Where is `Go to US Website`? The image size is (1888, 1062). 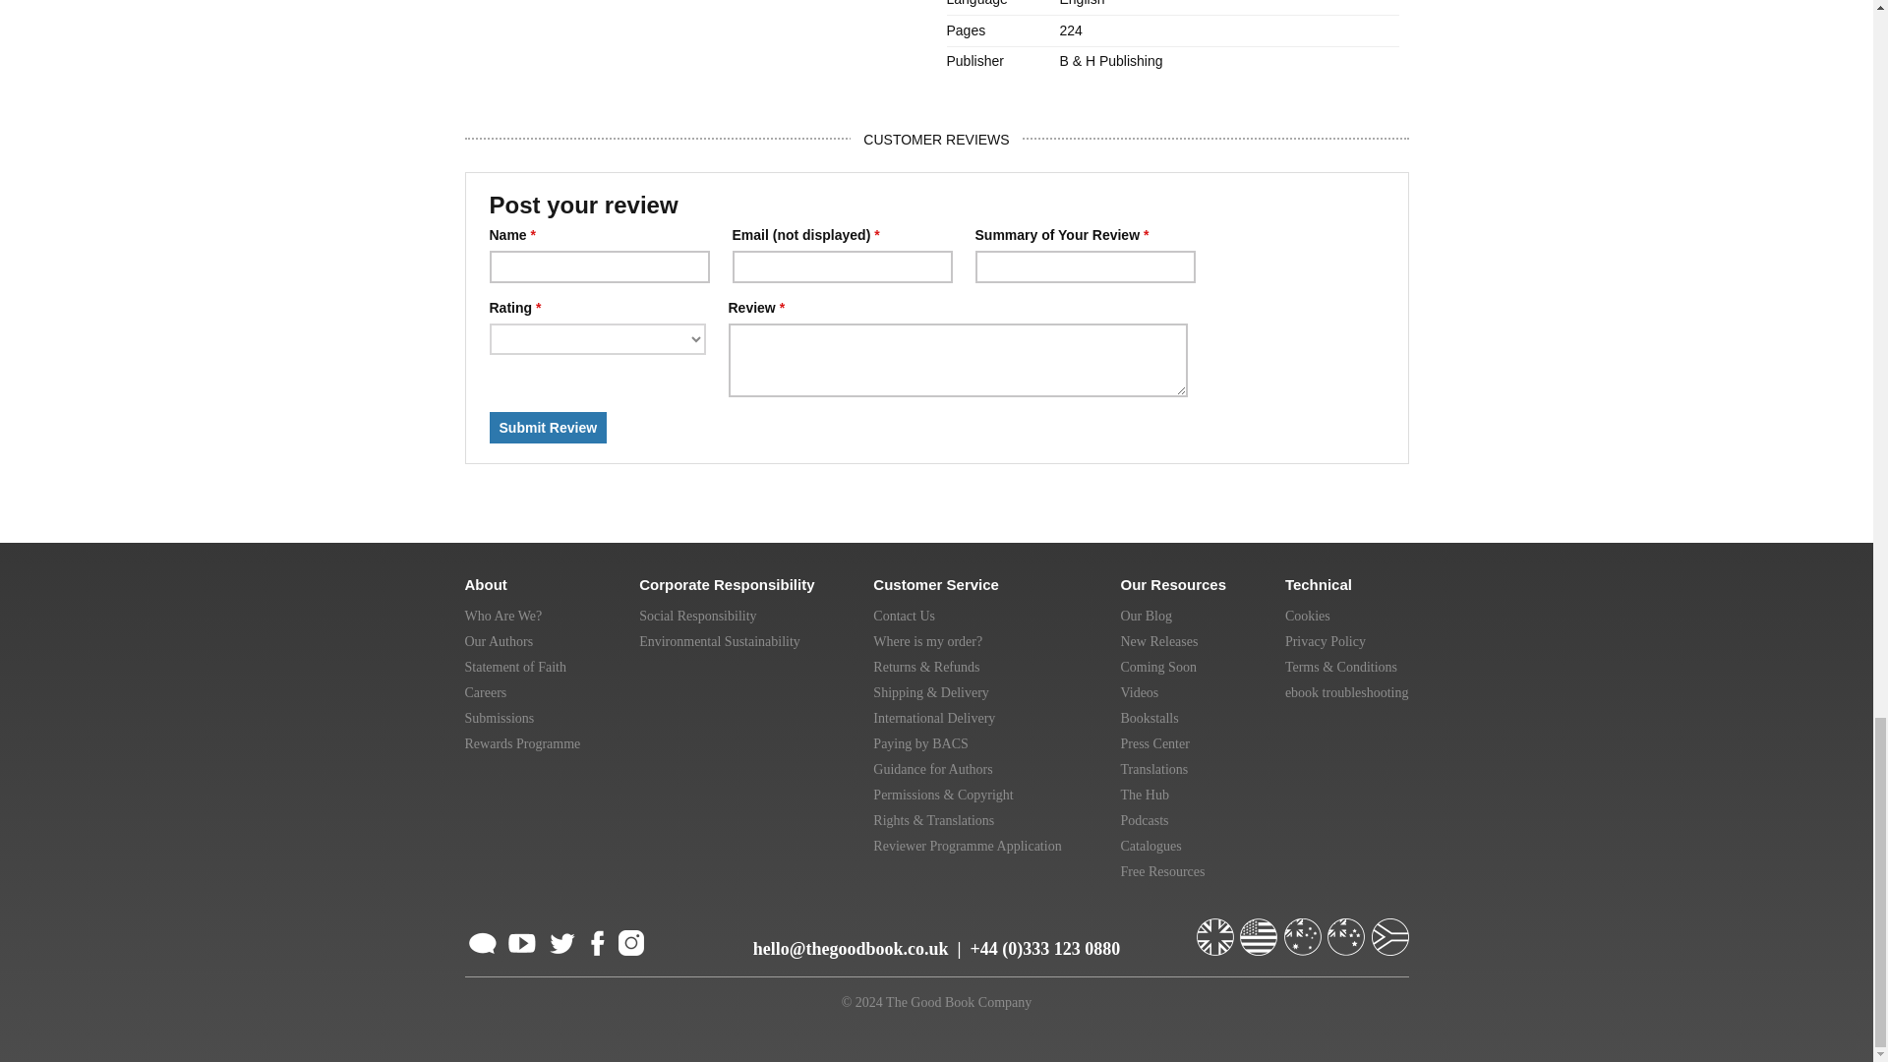 Go to US Website is located at coordinates (1261, 928).